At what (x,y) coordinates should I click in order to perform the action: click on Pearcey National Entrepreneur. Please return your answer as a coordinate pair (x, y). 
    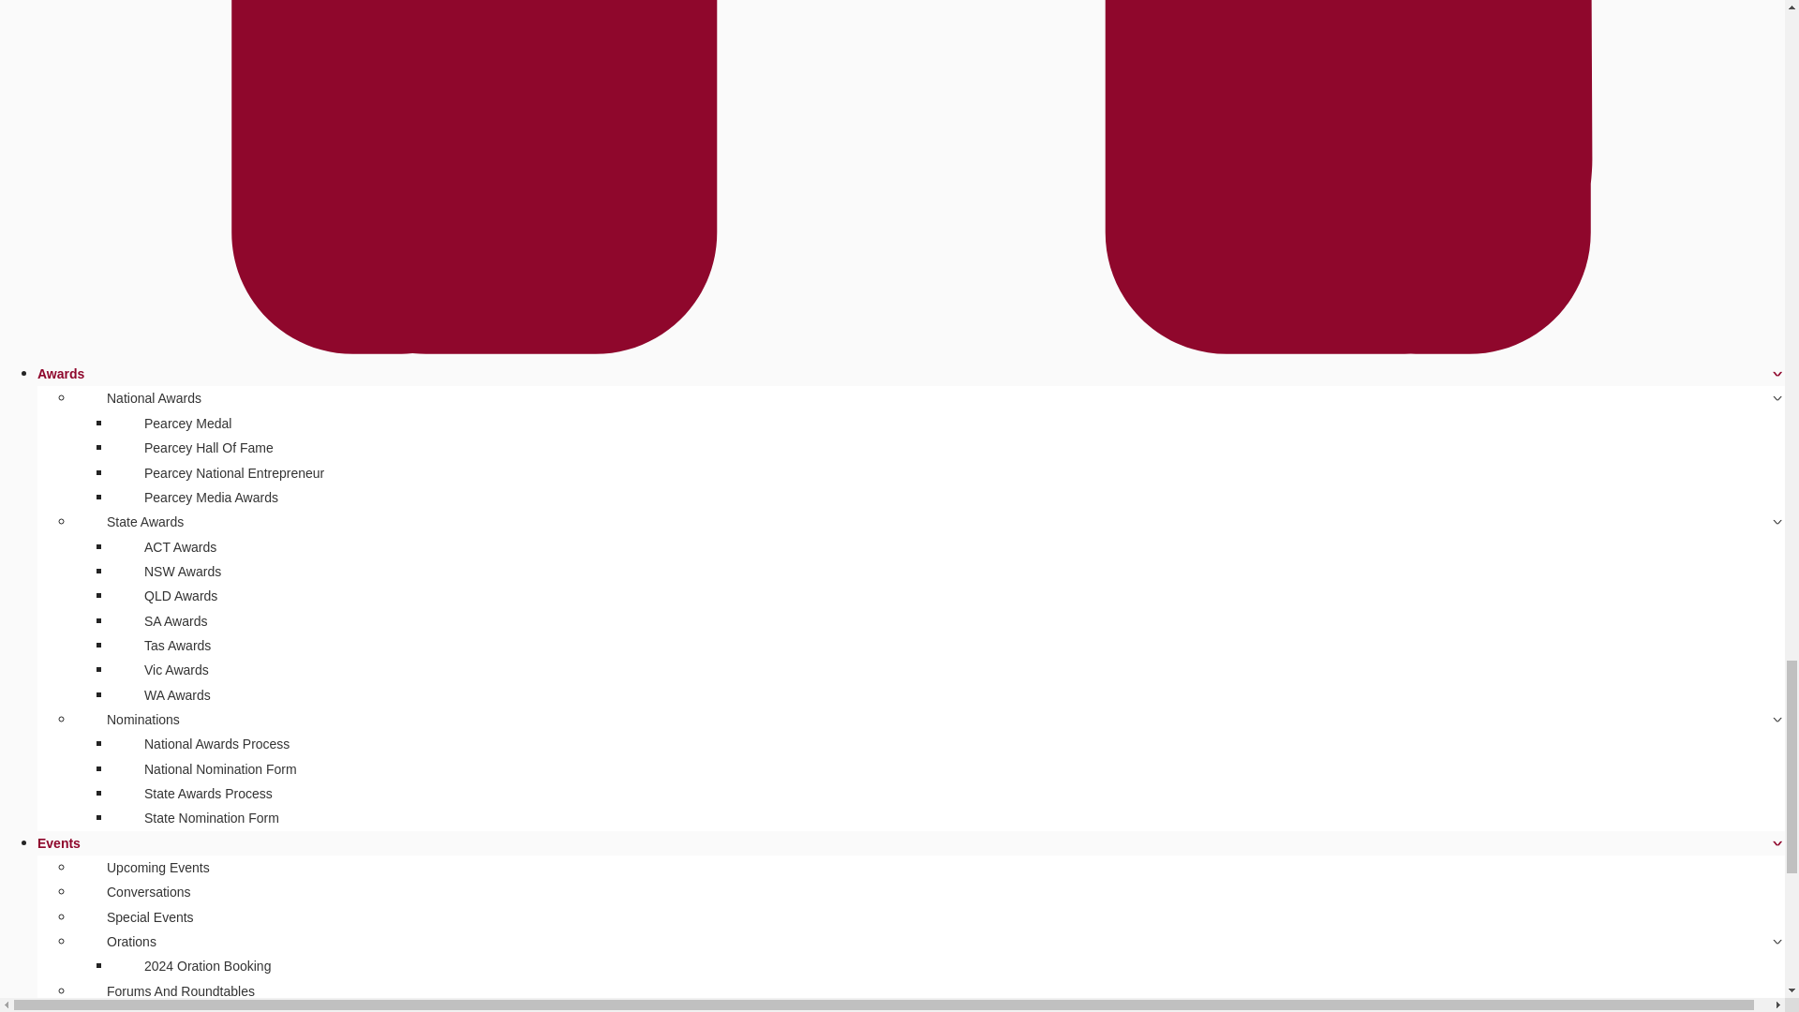
    Looking at the image, I should click on (234, 472).